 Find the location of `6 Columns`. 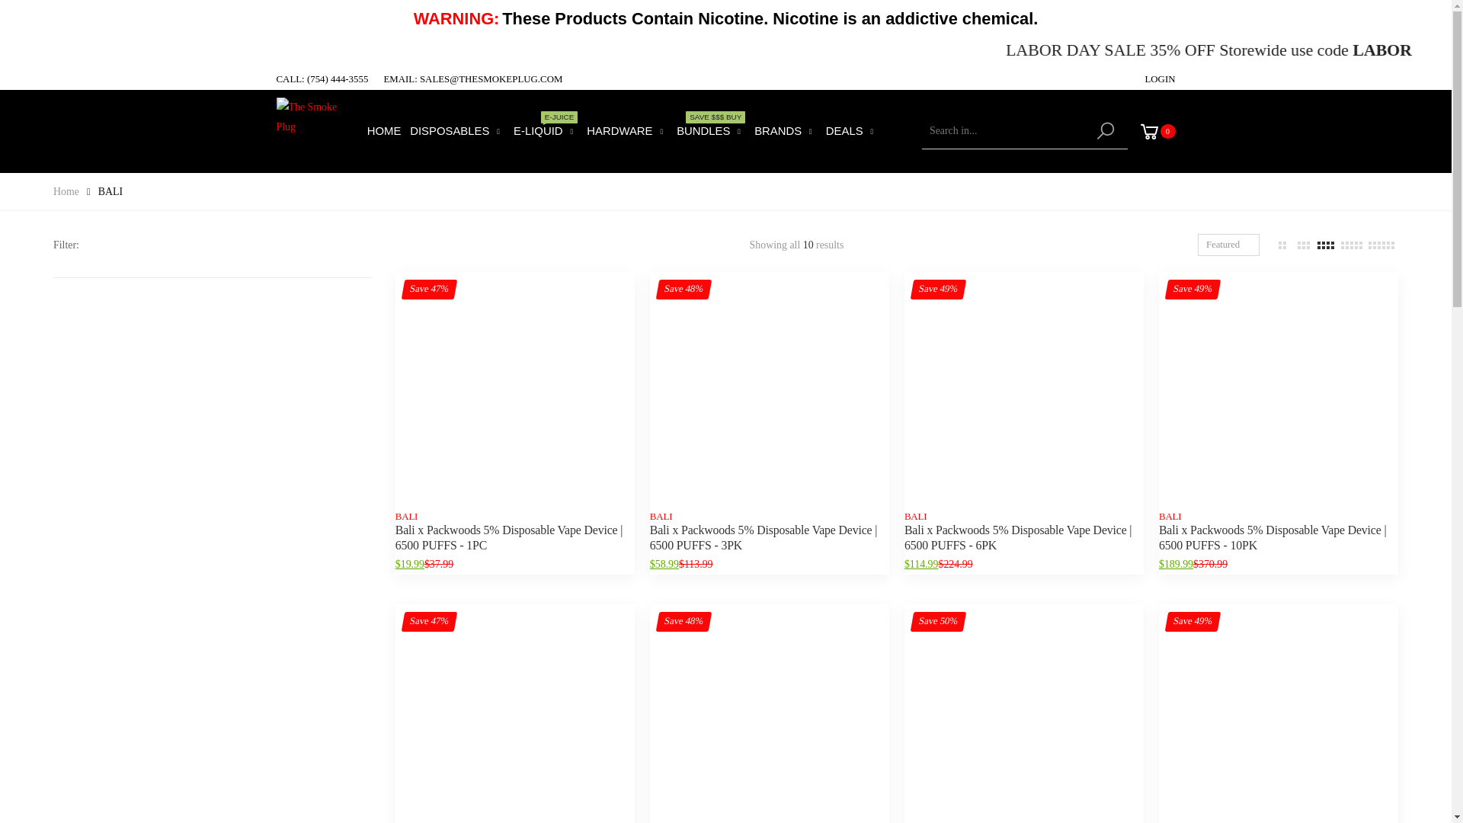

6 Columns is located at coordinates (1381, 245).